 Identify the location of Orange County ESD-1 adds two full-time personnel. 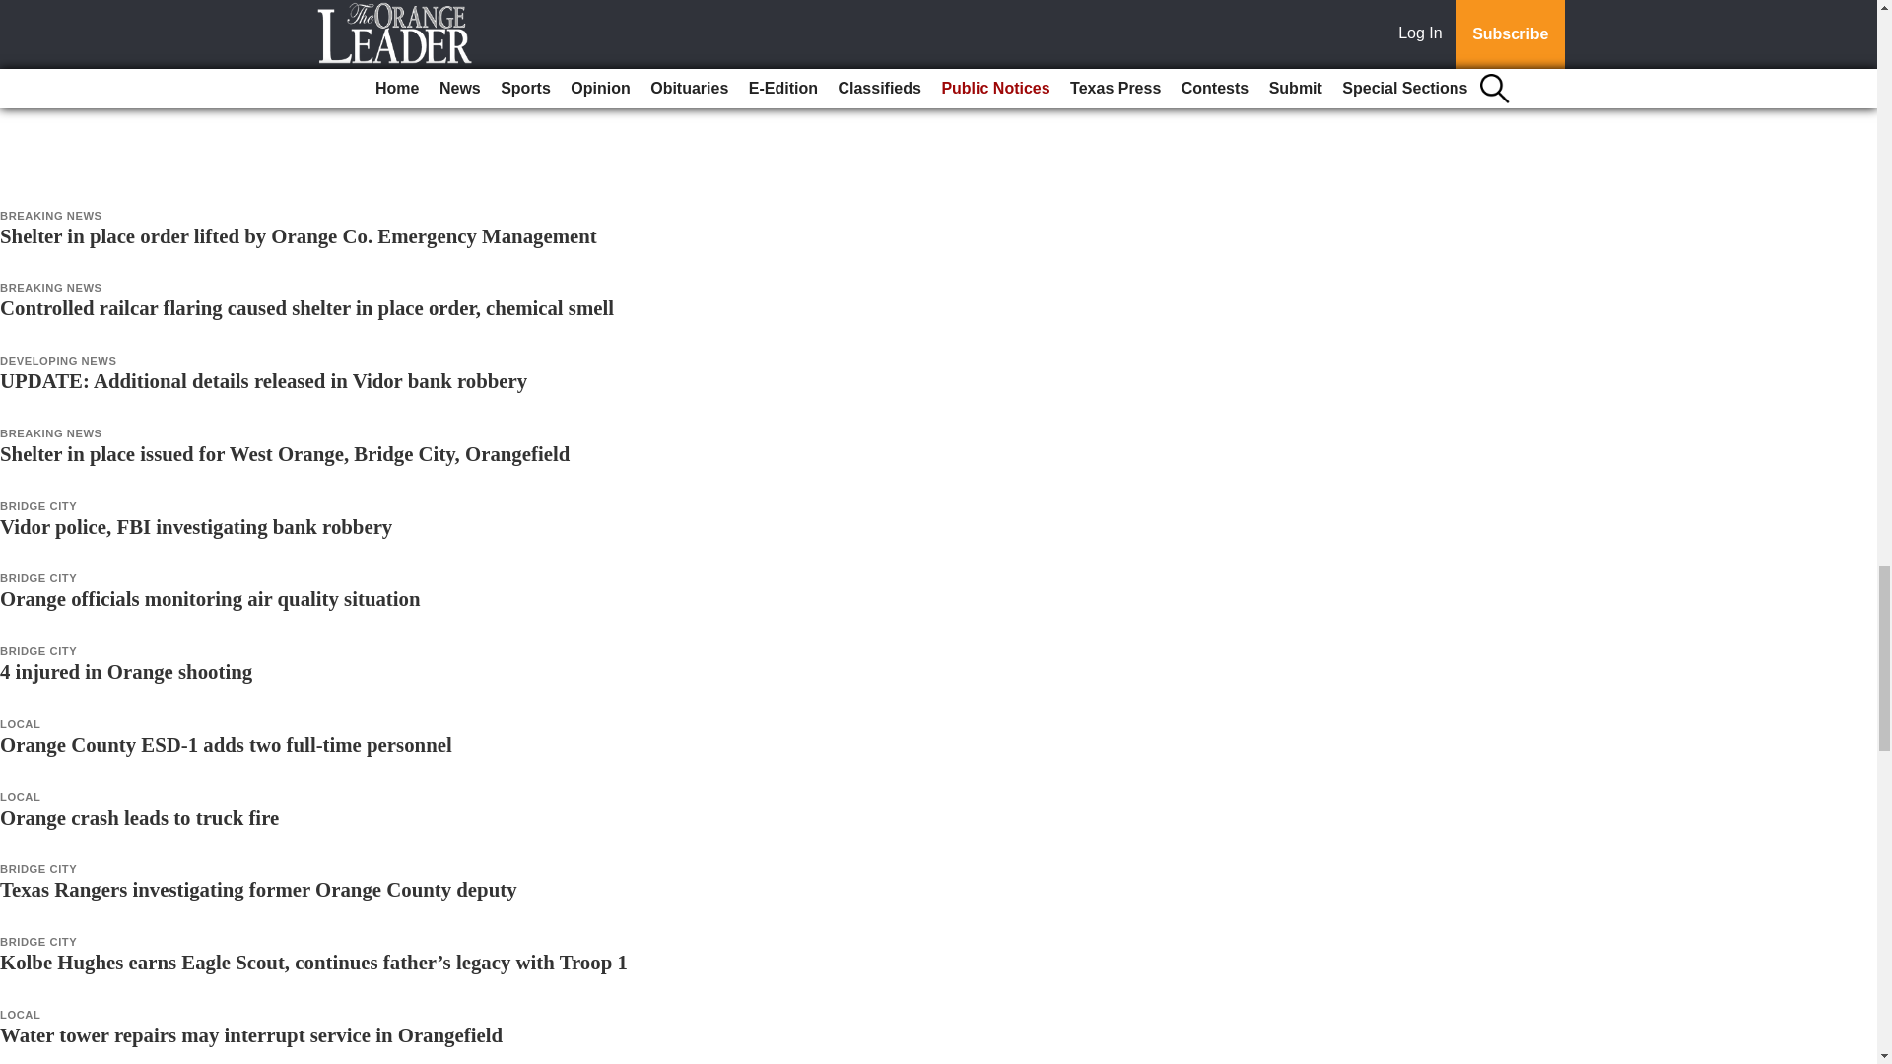
(226, 744).